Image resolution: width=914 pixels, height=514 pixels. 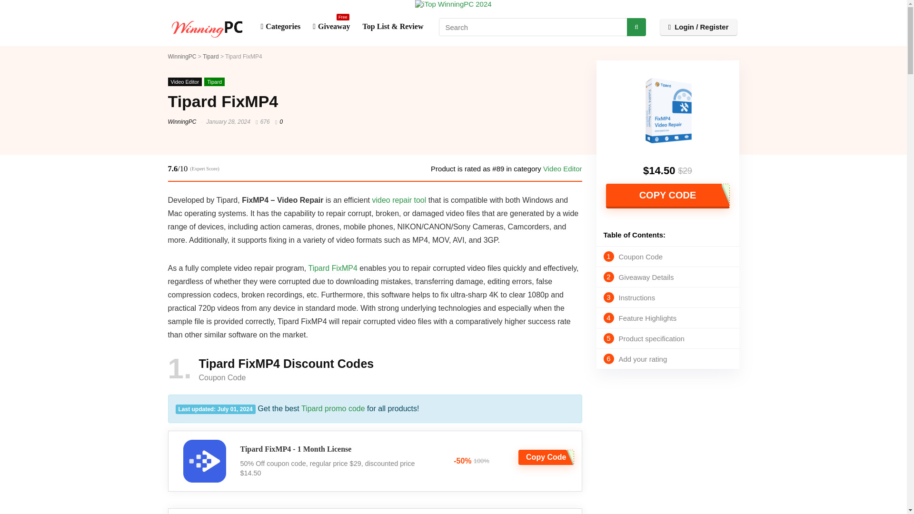 What do you see at coordinates (182, 57) in the screenshot?
I see `Tipard FixMP4` at bounding box center [182, 57].